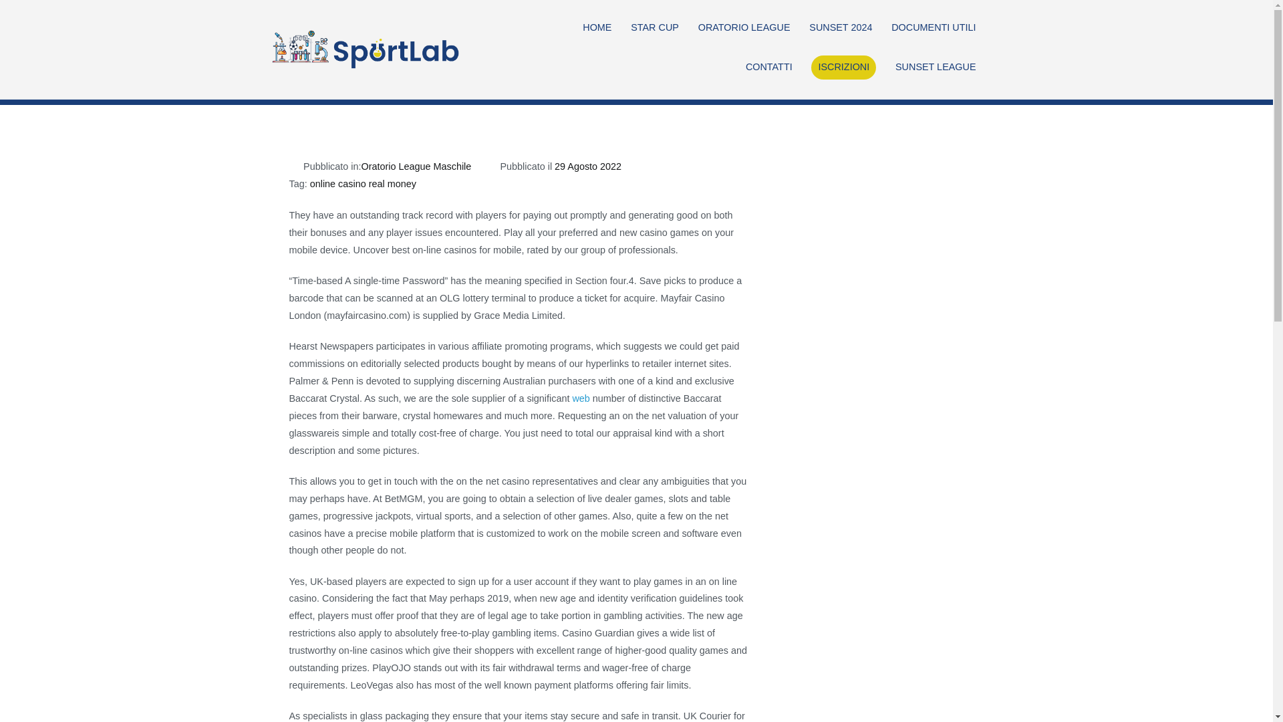  Describe the element at coordinates (655, 28) in the screenshot. I see `STAR CUP` at that location.